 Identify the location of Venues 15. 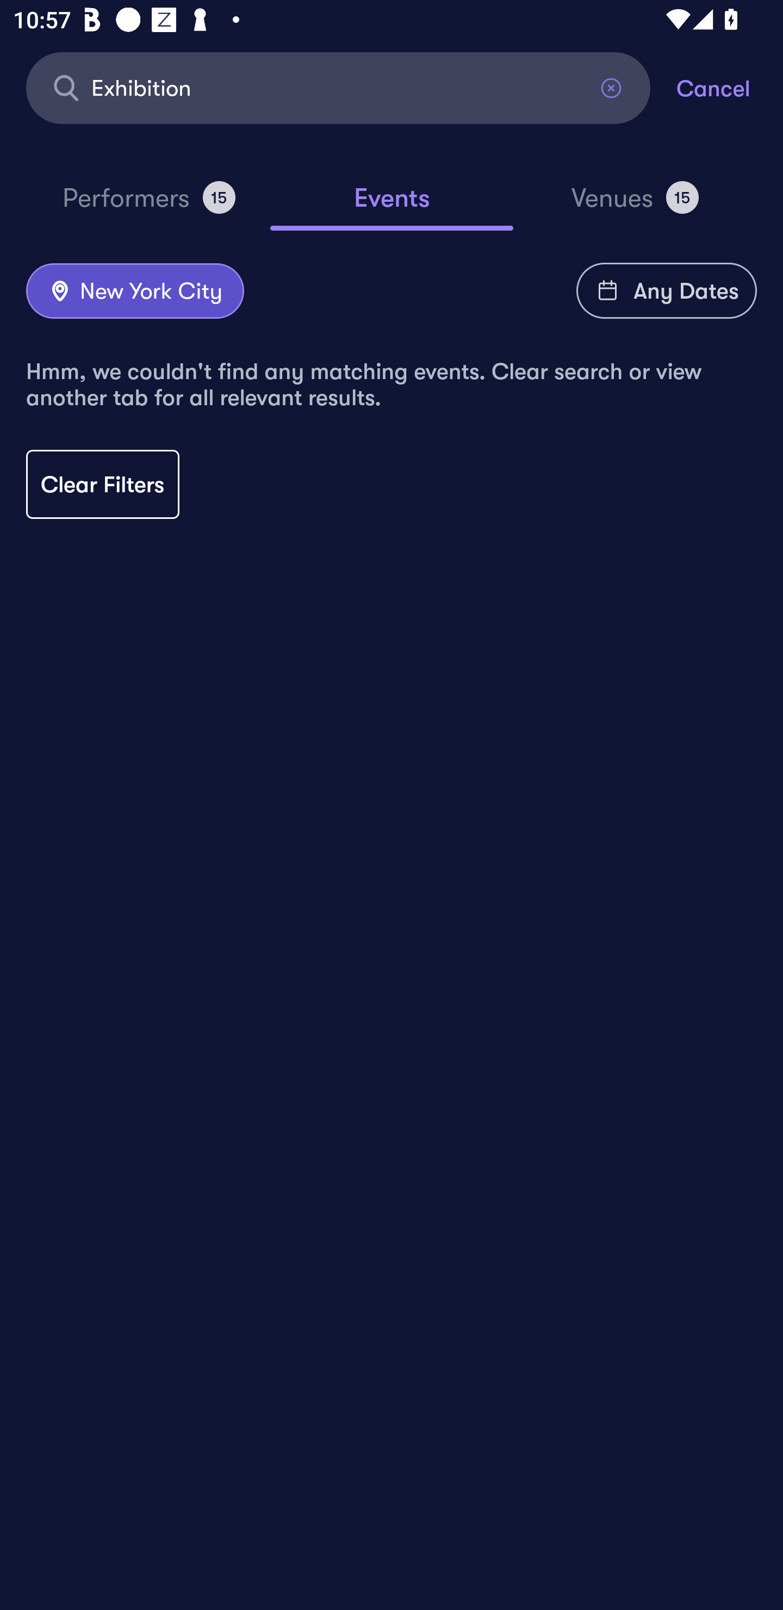
(635, 206).